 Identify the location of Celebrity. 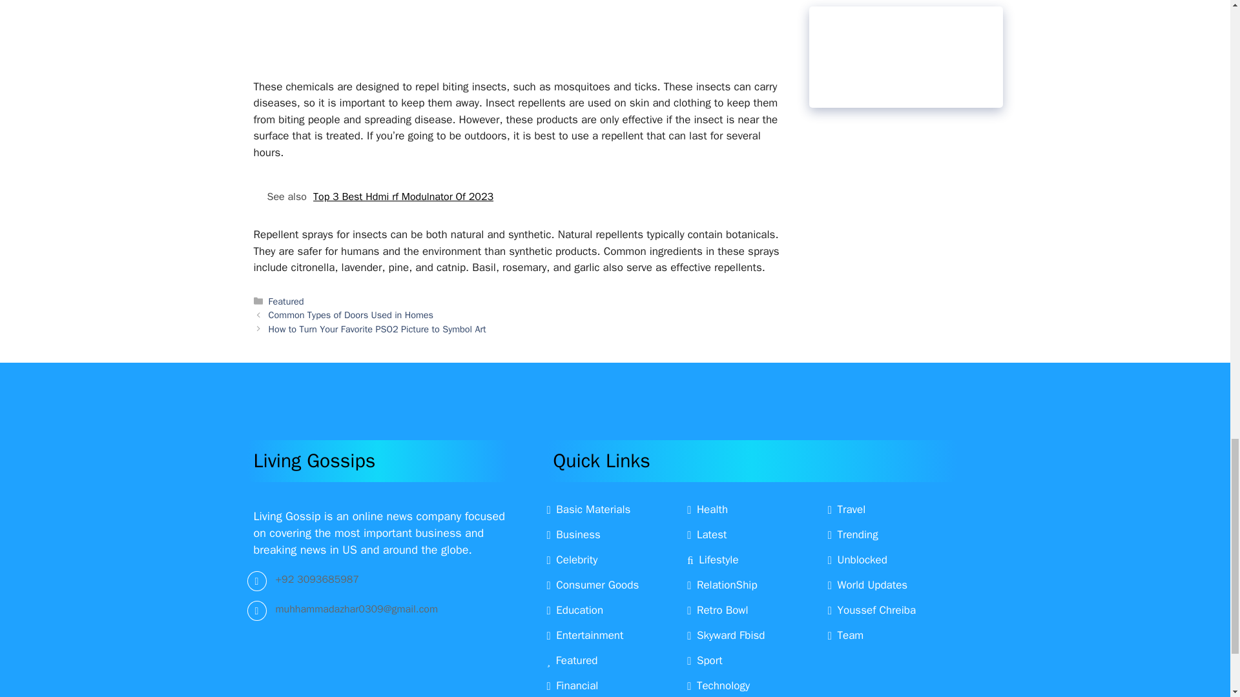
(572, 560).